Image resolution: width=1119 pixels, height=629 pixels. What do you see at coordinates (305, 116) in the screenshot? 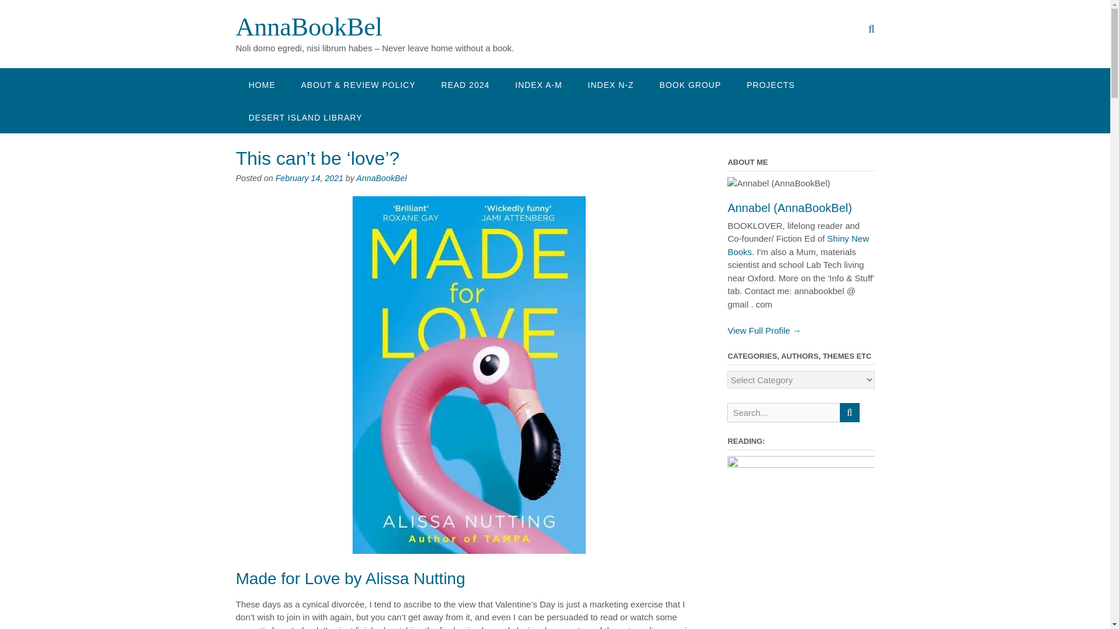
I see `DESERT ISLAND LIBRARY` at bounding box center [305, 116].